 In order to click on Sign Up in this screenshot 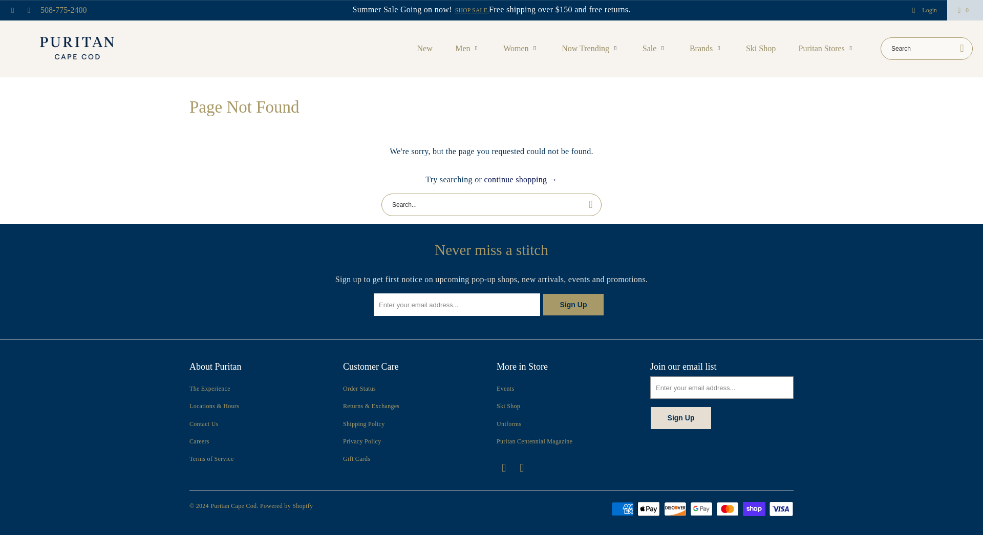, I will do `click(681, 418)`.